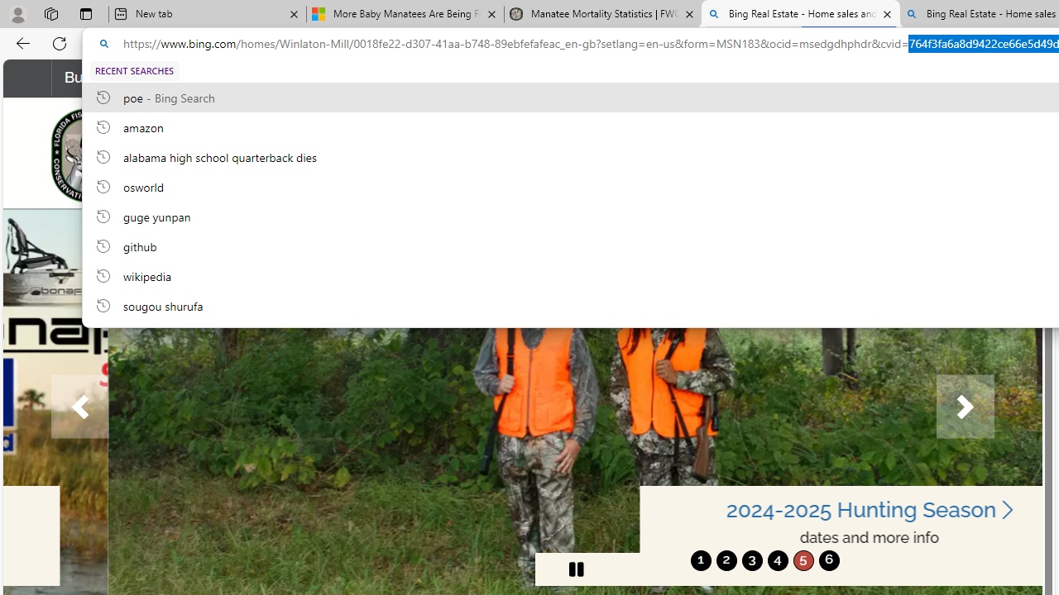 This screenshot has height=595, width=1059. Describe the element at coordinates (701, 560) in the screenshot. I see `move to slide 1` at that location.